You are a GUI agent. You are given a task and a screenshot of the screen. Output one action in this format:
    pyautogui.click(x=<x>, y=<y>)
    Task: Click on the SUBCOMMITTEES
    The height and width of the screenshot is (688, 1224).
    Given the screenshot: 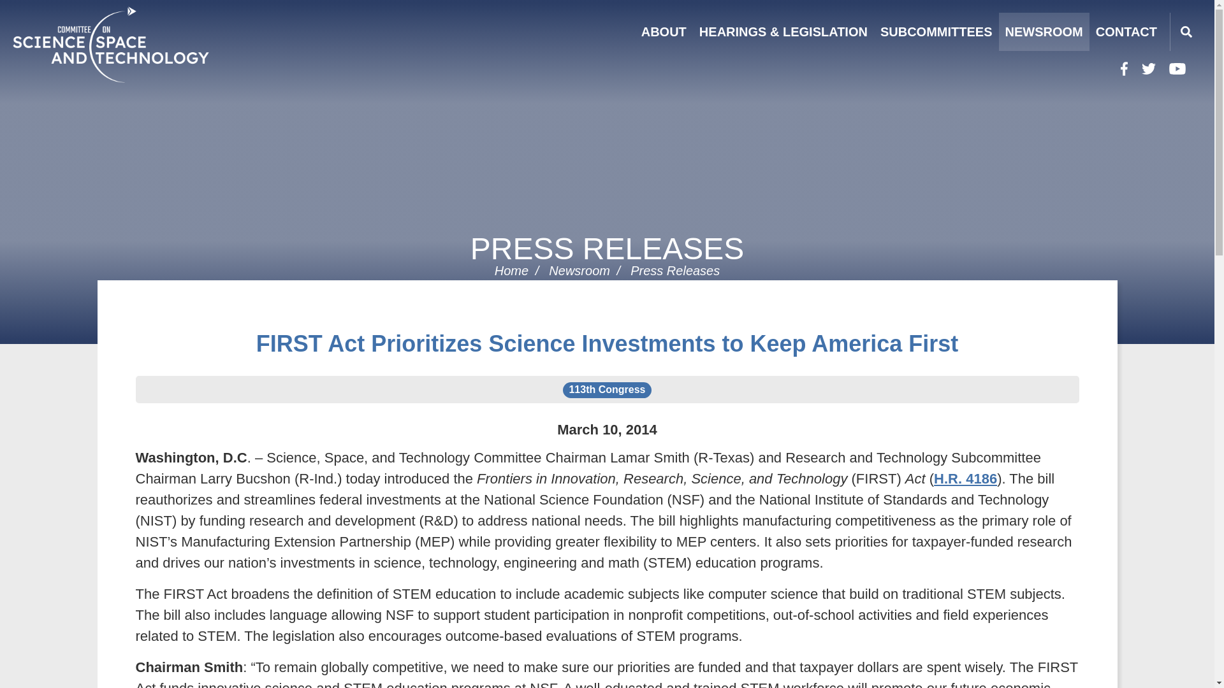 What is the action you would take?
    pyautogui.click(x=936, y=32)
    